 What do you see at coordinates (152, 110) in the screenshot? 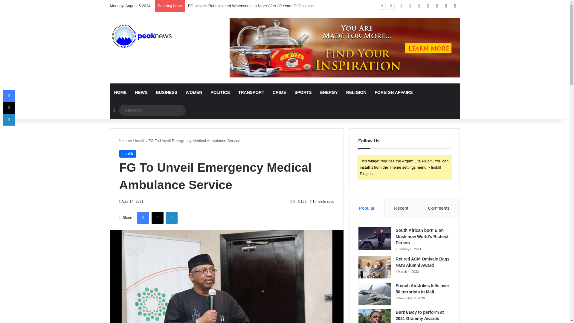
I see `Search for` at bounding box center [152, 110].